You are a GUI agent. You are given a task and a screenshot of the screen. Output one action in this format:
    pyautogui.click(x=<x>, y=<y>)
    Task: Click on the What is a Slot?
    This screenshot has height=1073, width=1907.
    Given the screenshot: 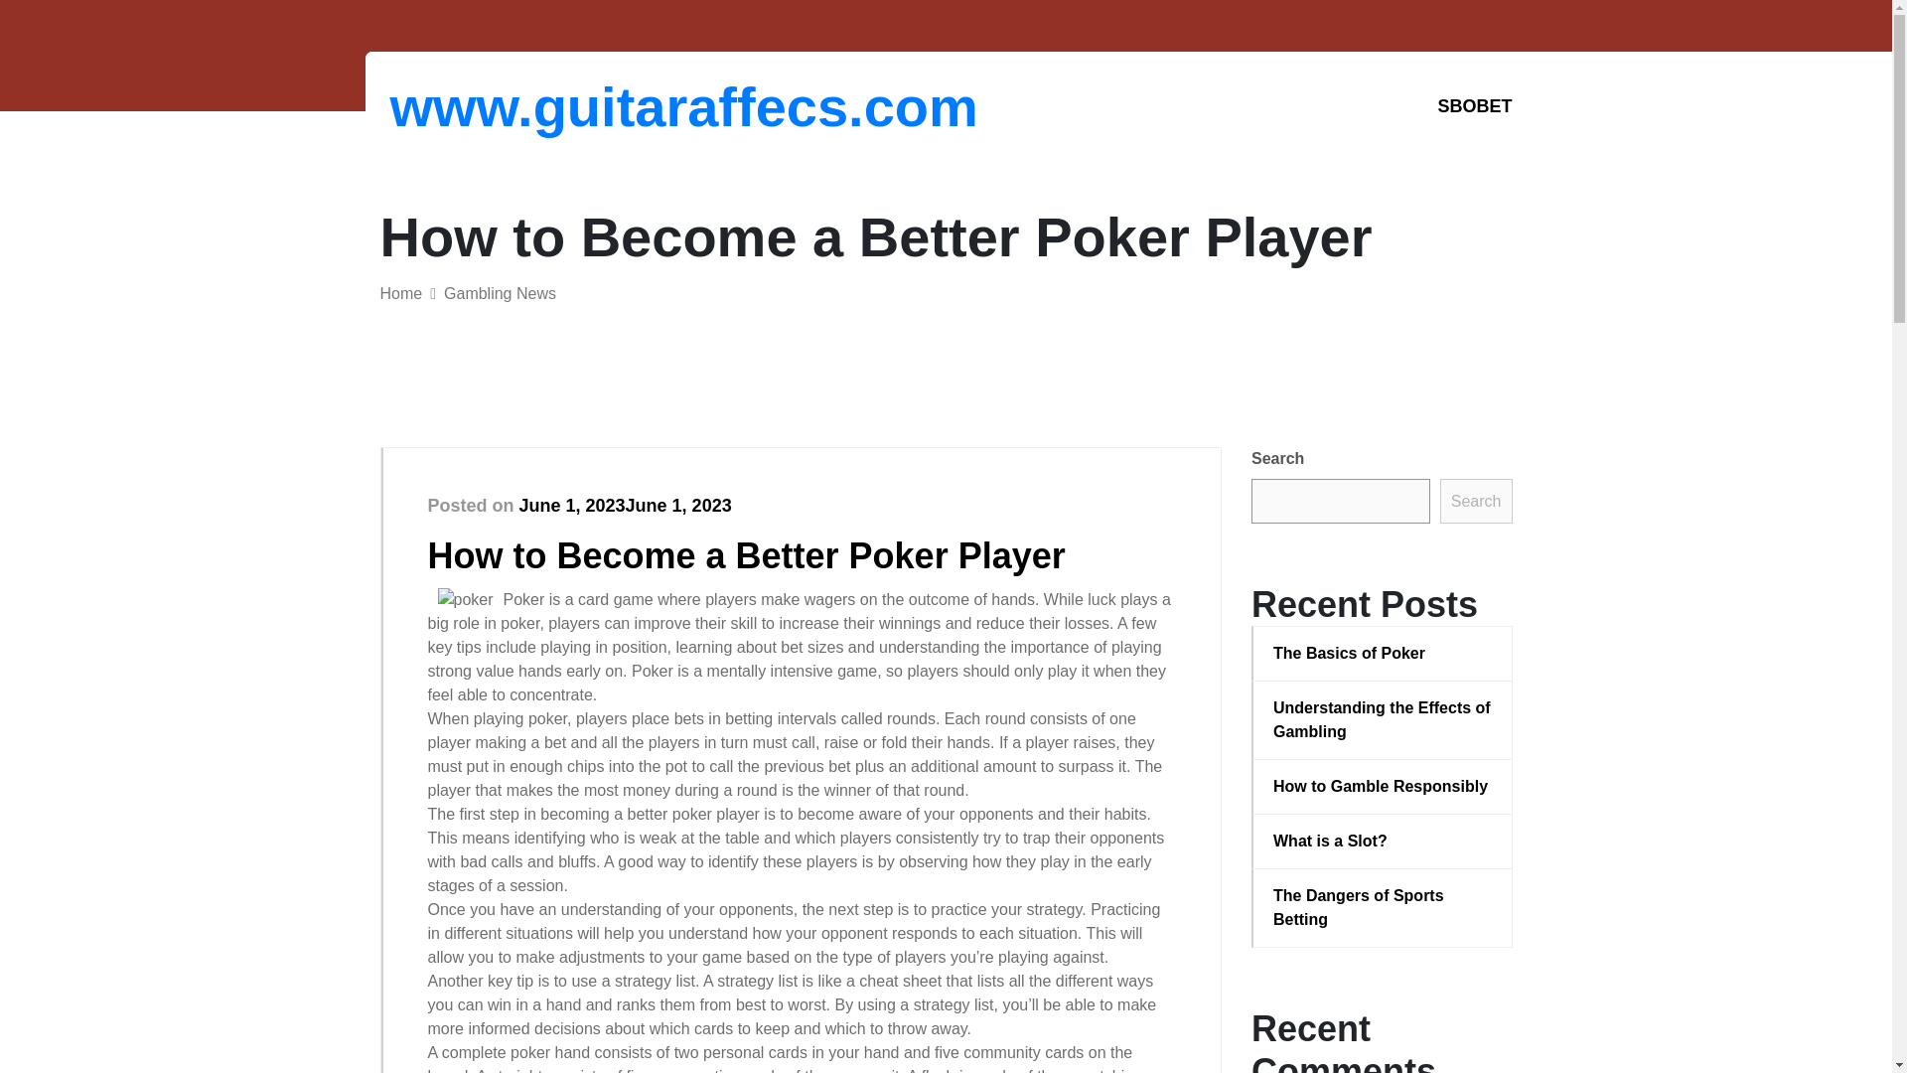 What is the action you would take?
    pyautogui.click(x=1383, y=841)
    